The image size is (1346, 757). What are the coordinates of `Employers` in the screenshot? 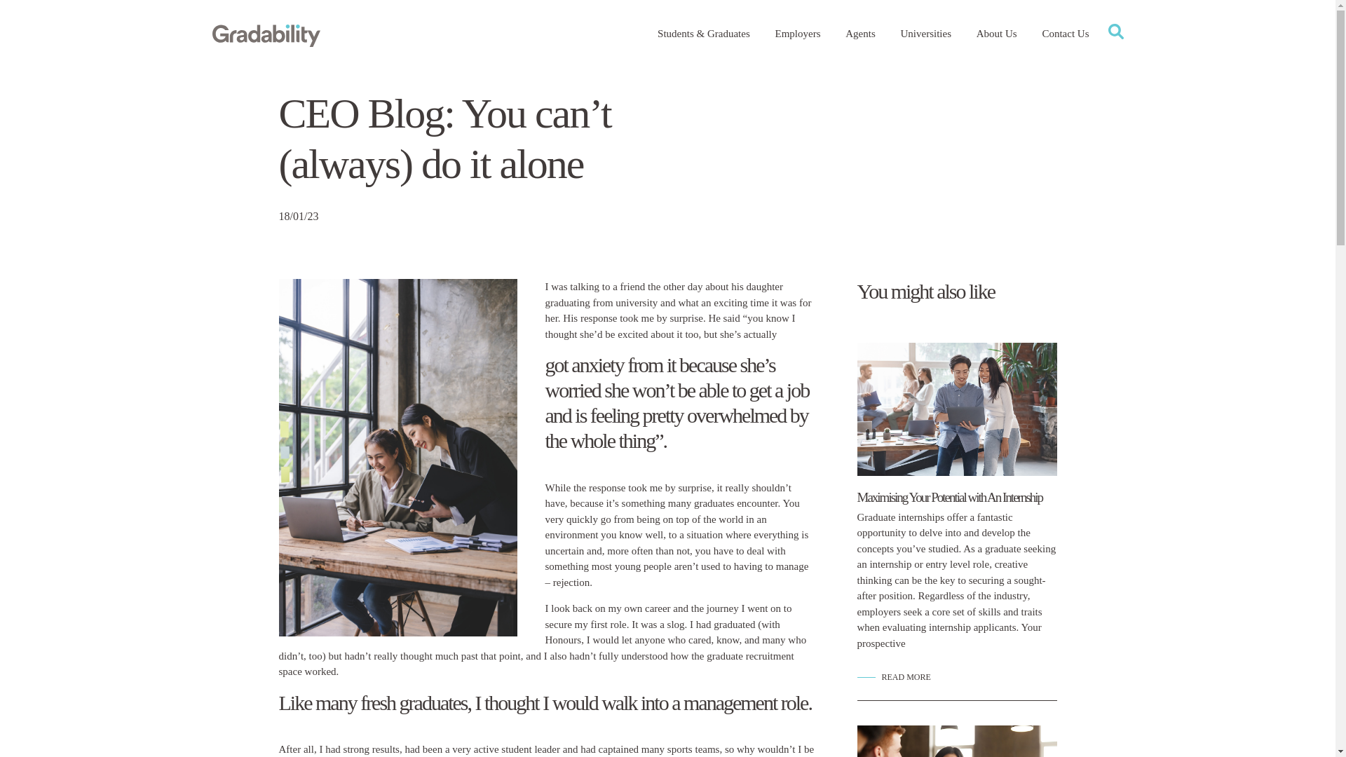 It's located at (798, 34).